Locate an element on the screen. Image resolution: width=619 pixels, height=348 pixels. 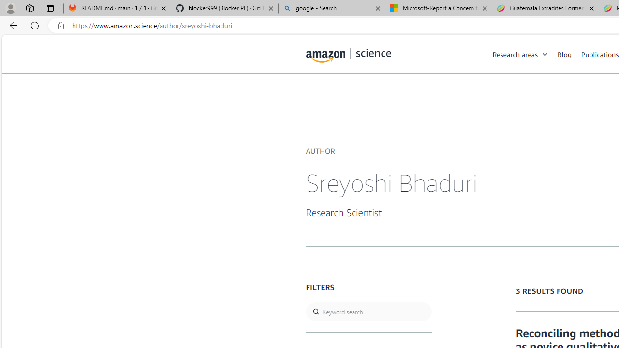
Open Sub Navigation is located at coordinates (545, 54).